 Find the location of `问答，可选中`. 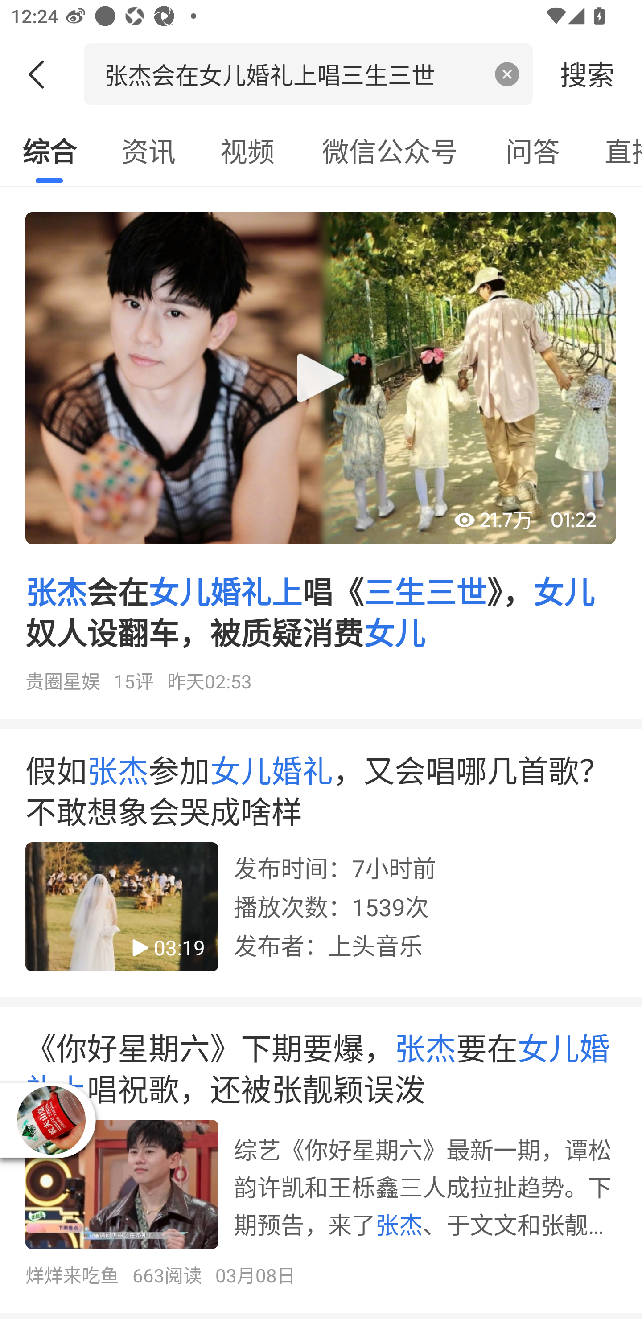

问答，可选中 is located at coordinates (533, 151).